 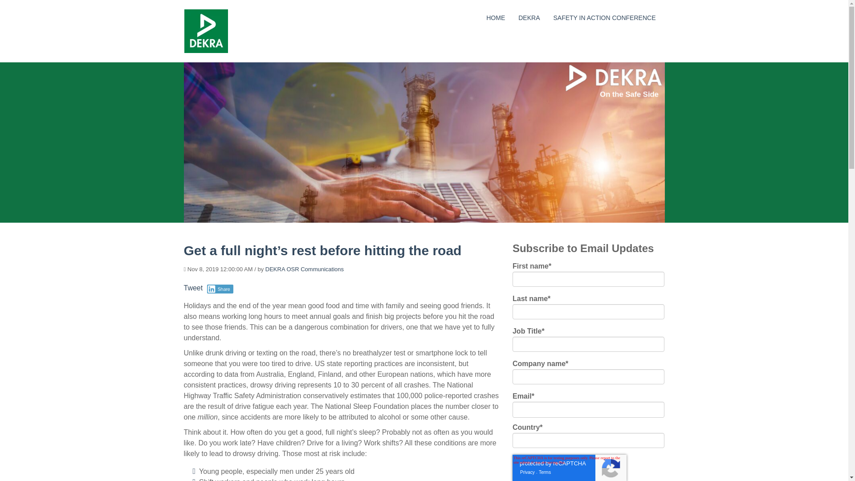 I want to click on reCAPTCHA, so click(x=569, y=468).